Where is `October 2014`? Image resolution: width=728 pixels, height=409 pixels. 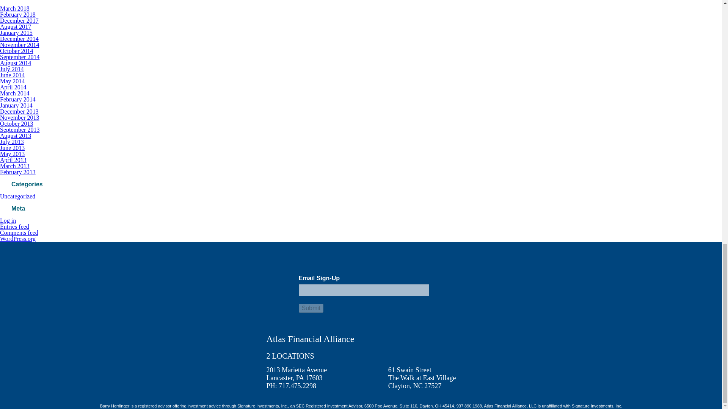
October 2014 is located at coordinates (17, 51).